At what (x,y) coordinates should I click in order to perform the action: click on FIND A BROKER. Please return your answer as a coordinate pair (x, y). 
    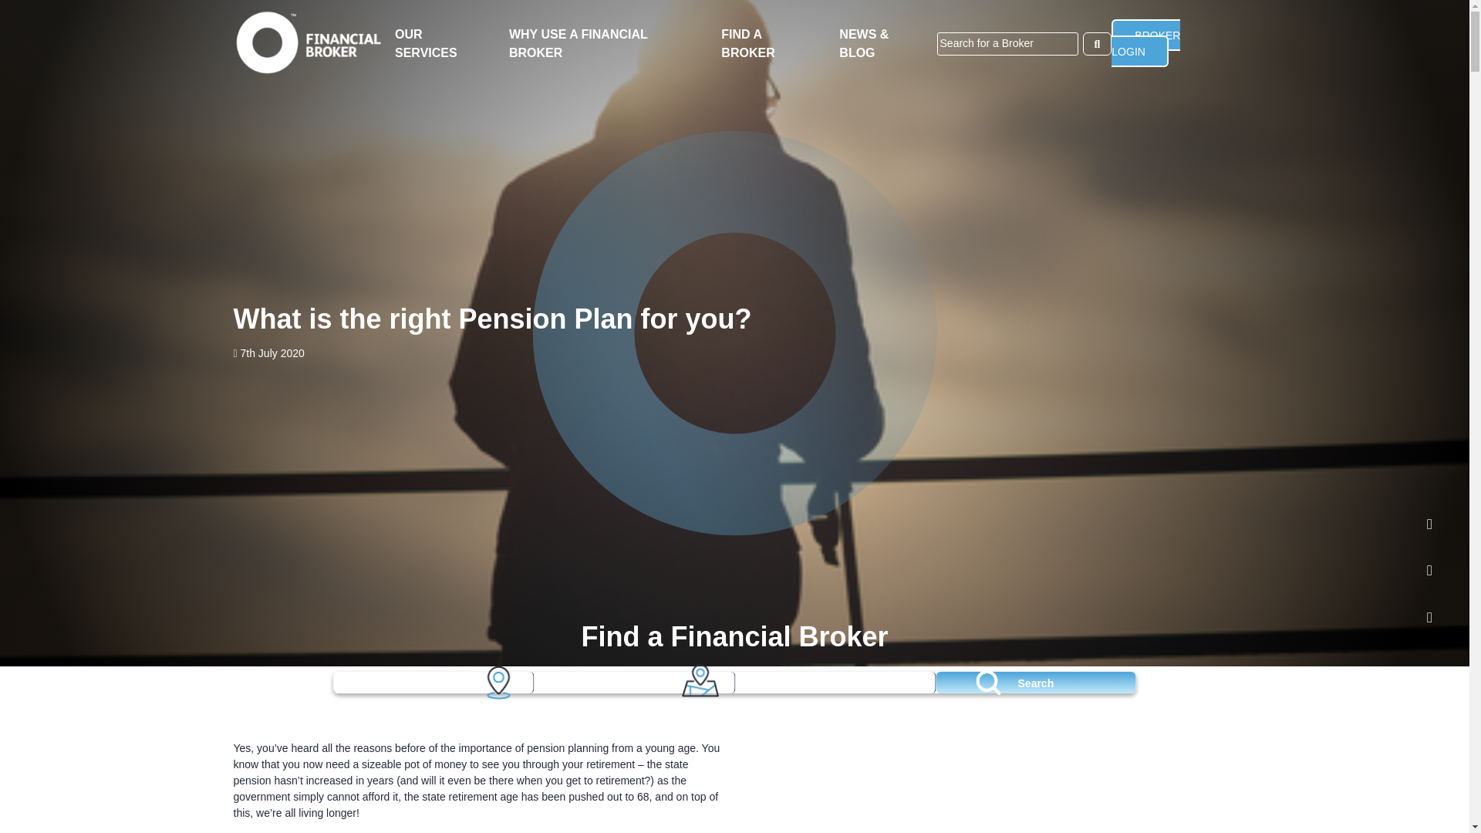
    Looking at the image, I should click on (748, 43).